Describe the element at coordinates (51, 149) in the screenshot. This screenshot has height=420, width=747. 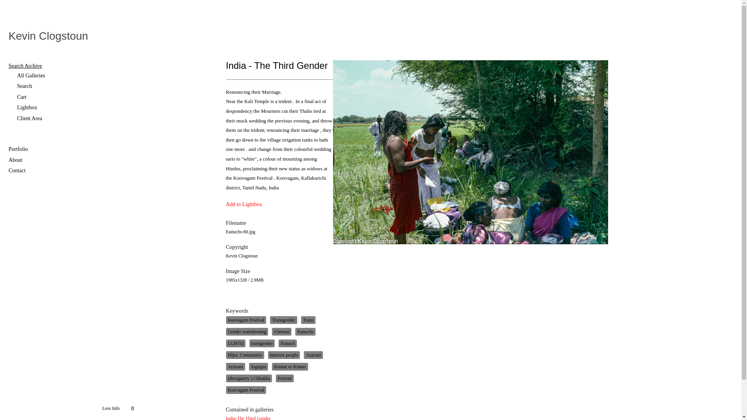
I see `Portfolio` at that location.